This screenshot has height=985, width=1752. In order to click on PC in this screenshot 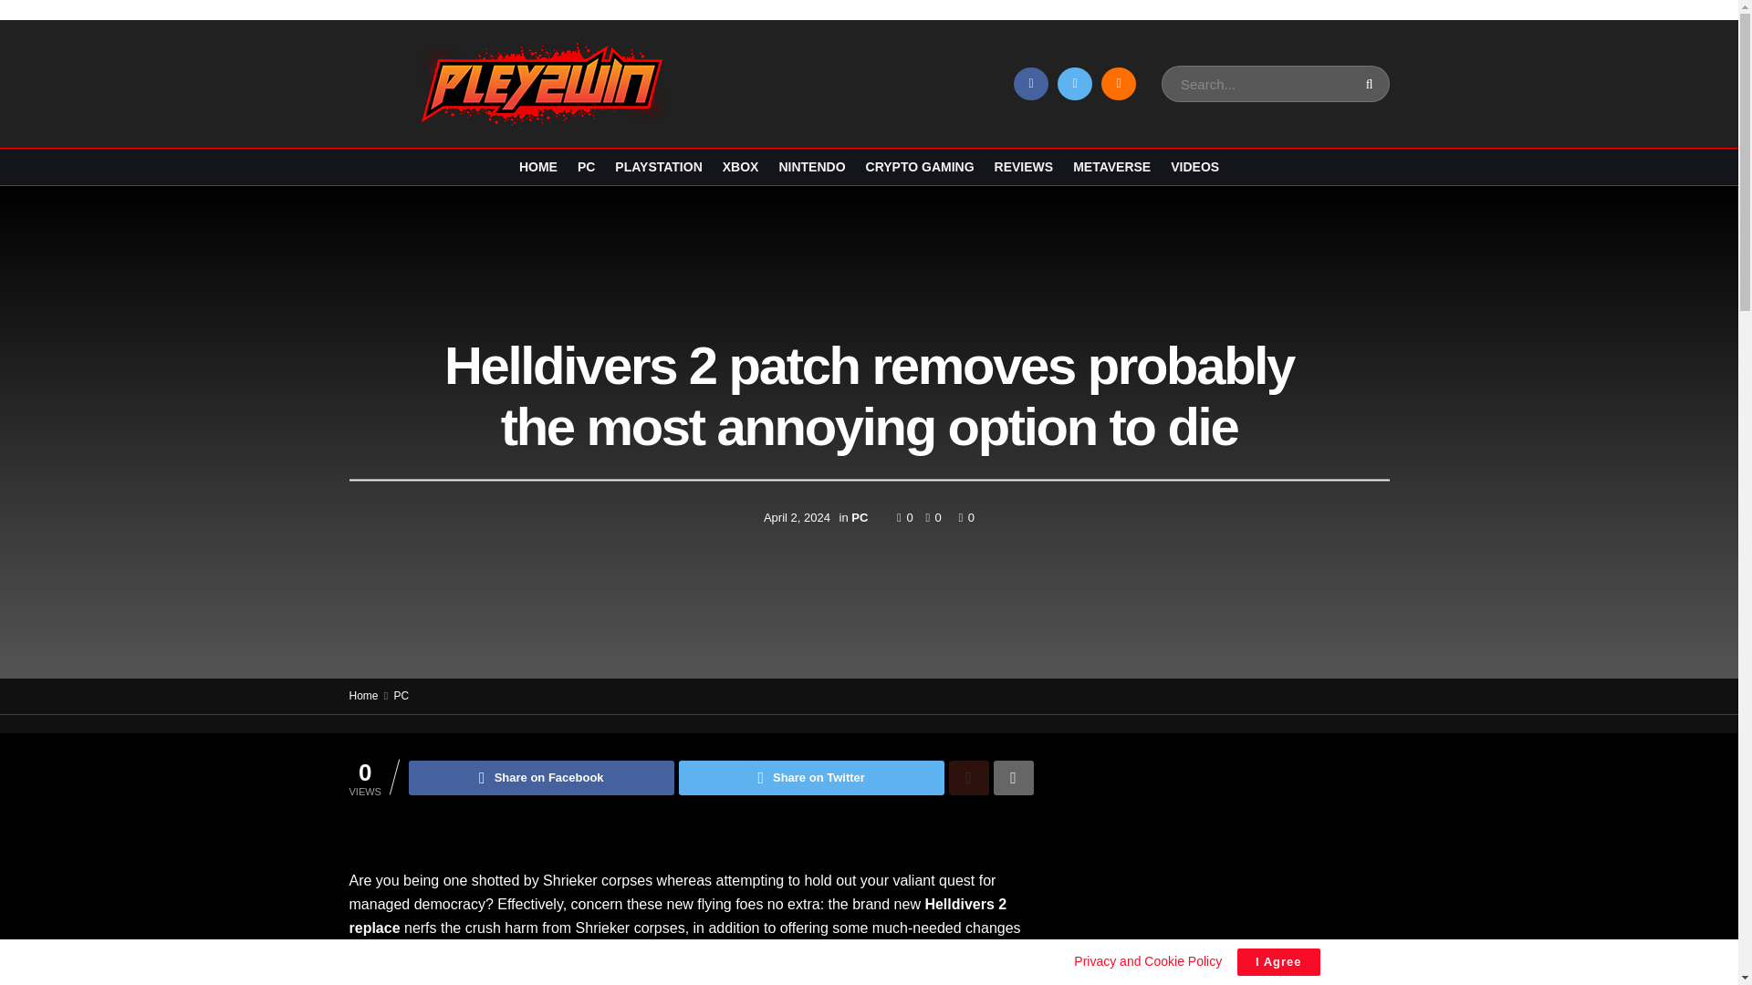, I will do `click(860, 517)`.